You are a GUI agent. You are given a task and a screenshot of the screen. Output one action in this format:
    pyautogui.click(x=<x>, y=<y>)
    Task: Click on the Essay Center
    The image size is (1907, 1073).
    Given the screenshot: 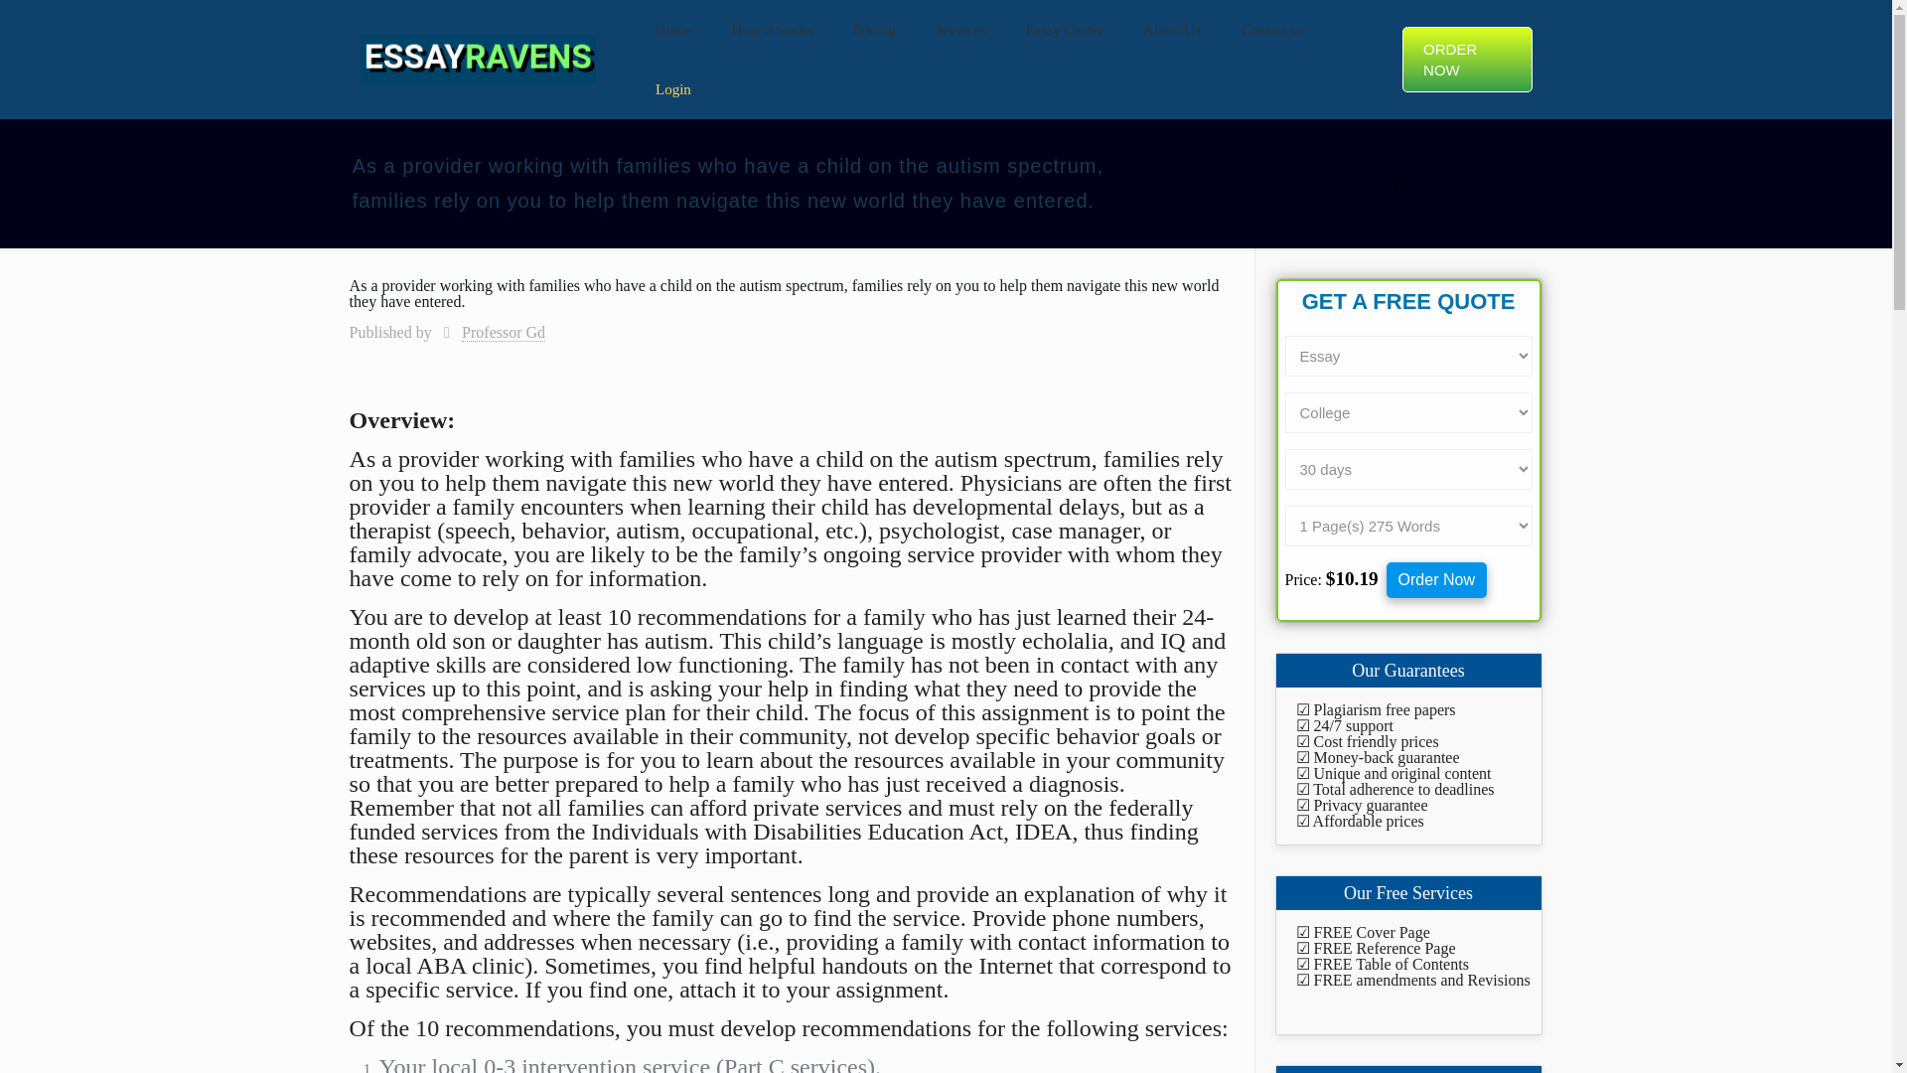 What is the action you would take?
    pyautogui.click(x=1331, y=157)
    